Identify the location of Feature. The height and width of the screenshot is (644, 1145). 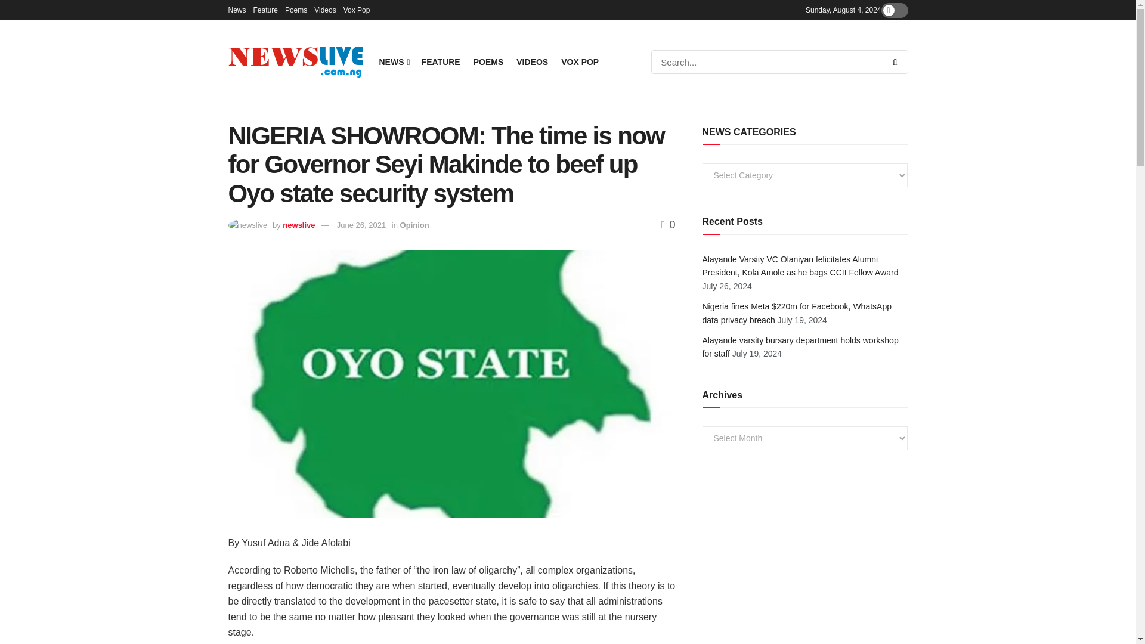
(265, 10).